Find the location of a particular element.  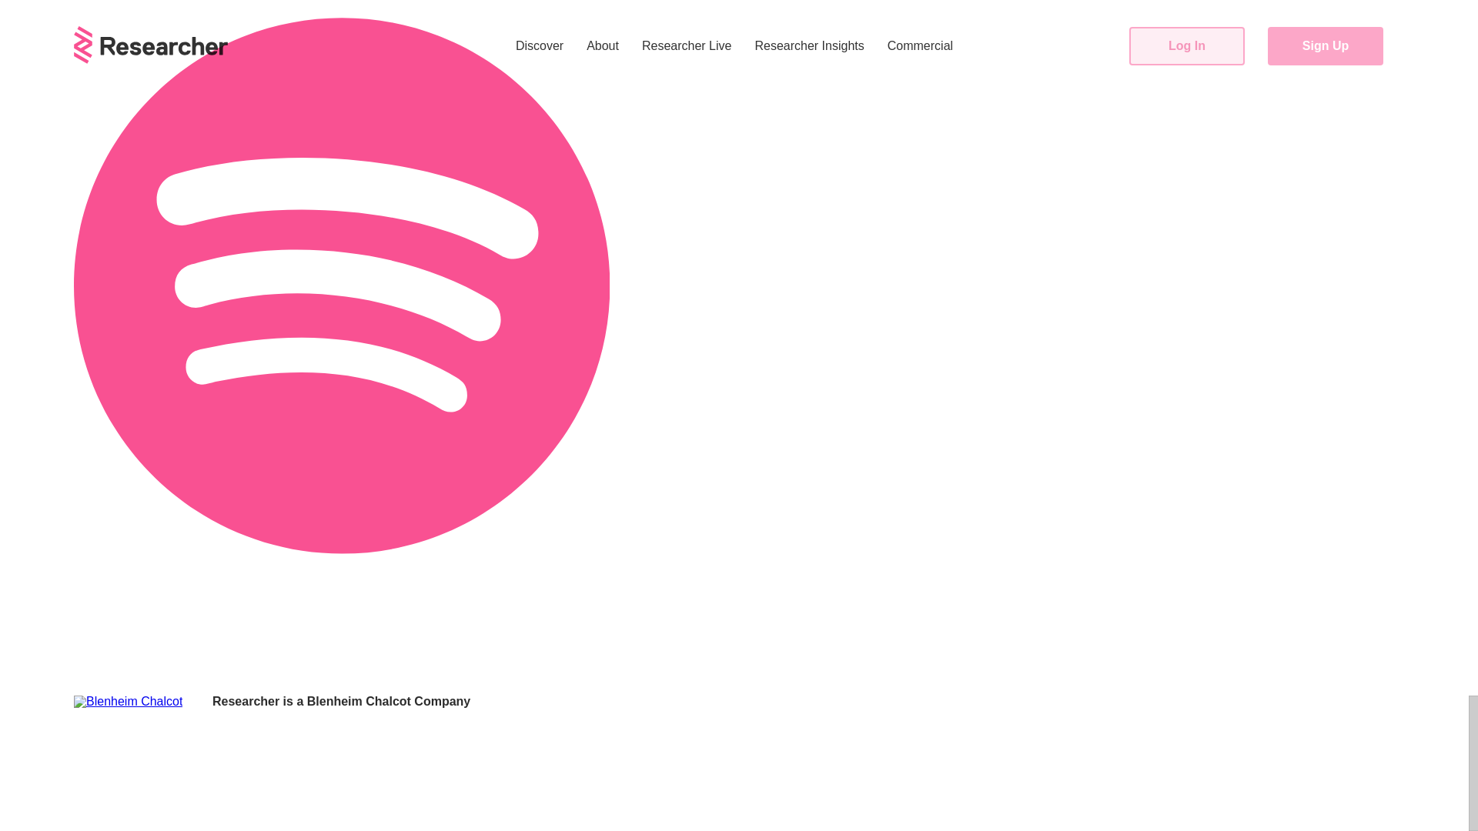

Researcher is located at coordinates (246, 701).